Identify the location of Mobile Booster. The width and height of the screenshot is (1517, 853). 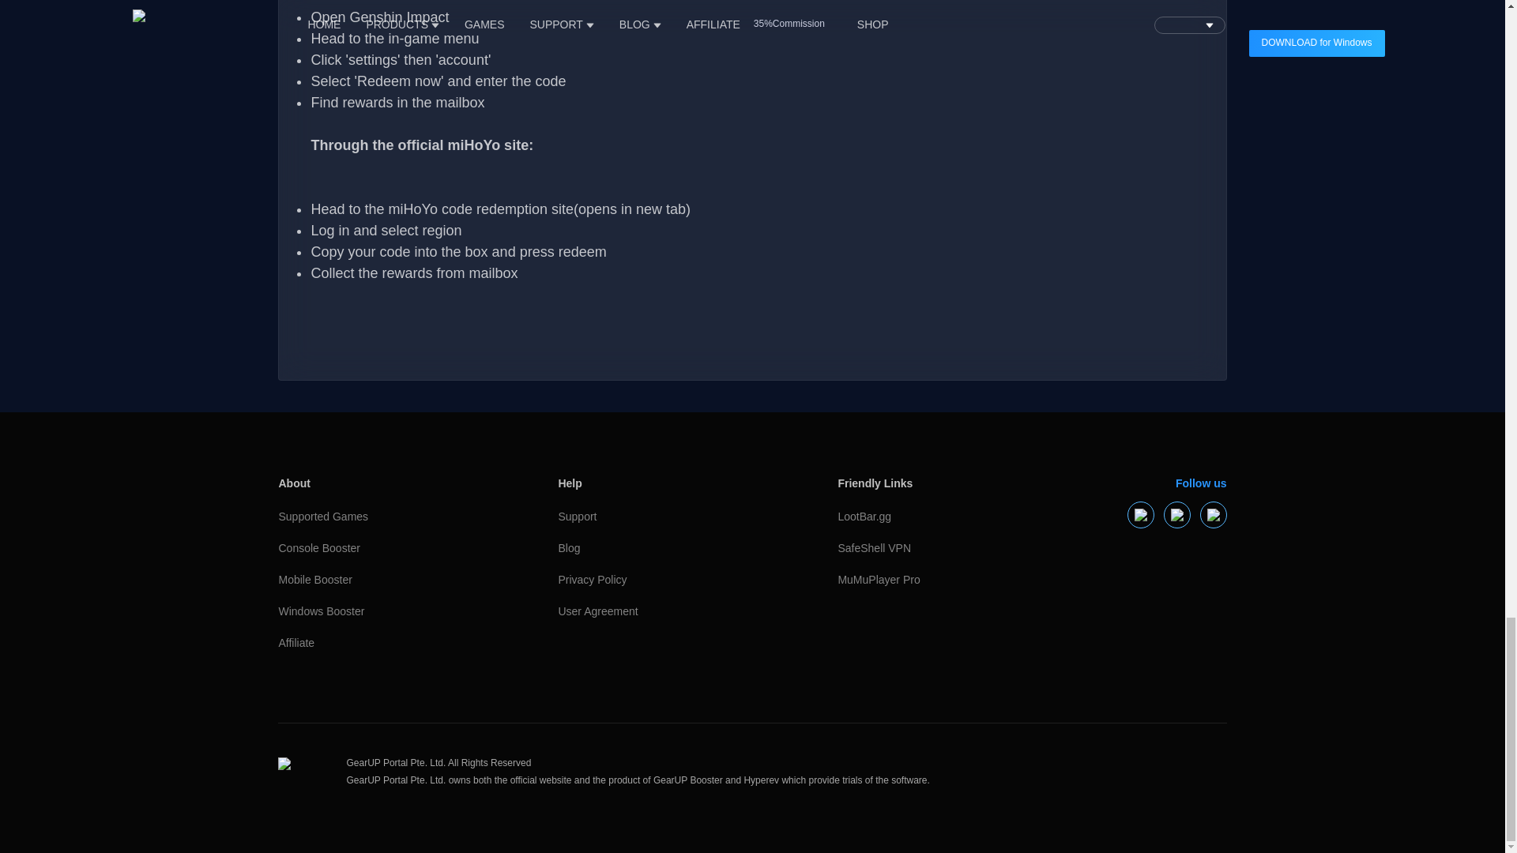
(389, 580).